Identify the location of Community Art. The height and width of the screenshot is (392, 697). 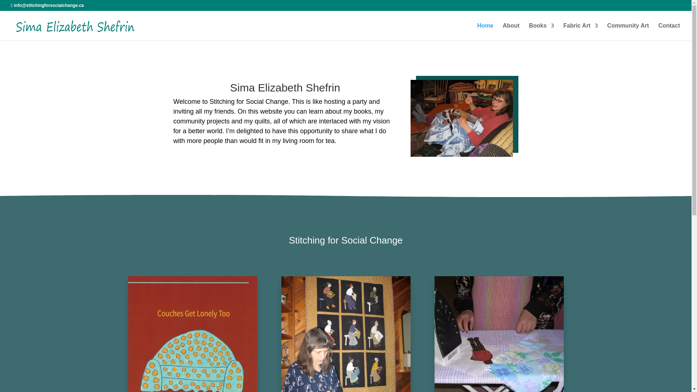
(628, 32).